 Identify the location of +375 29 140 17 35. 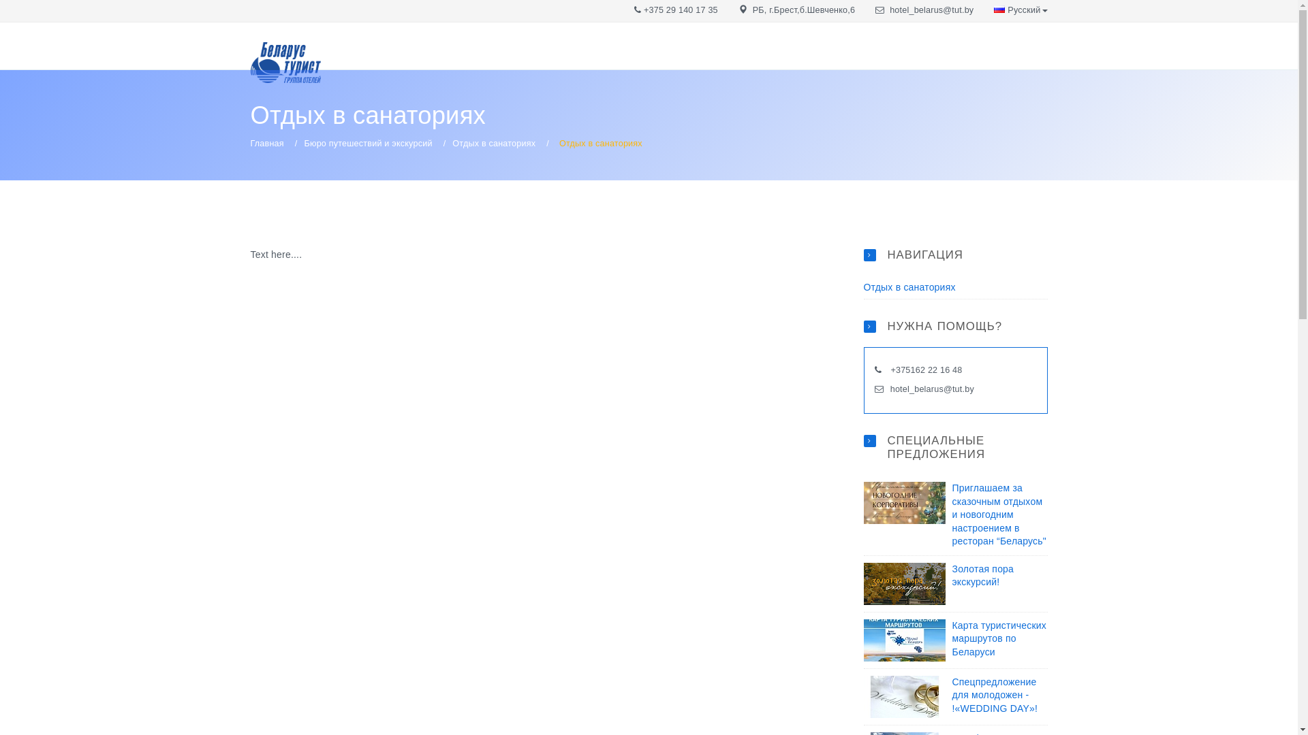
(681, 10).